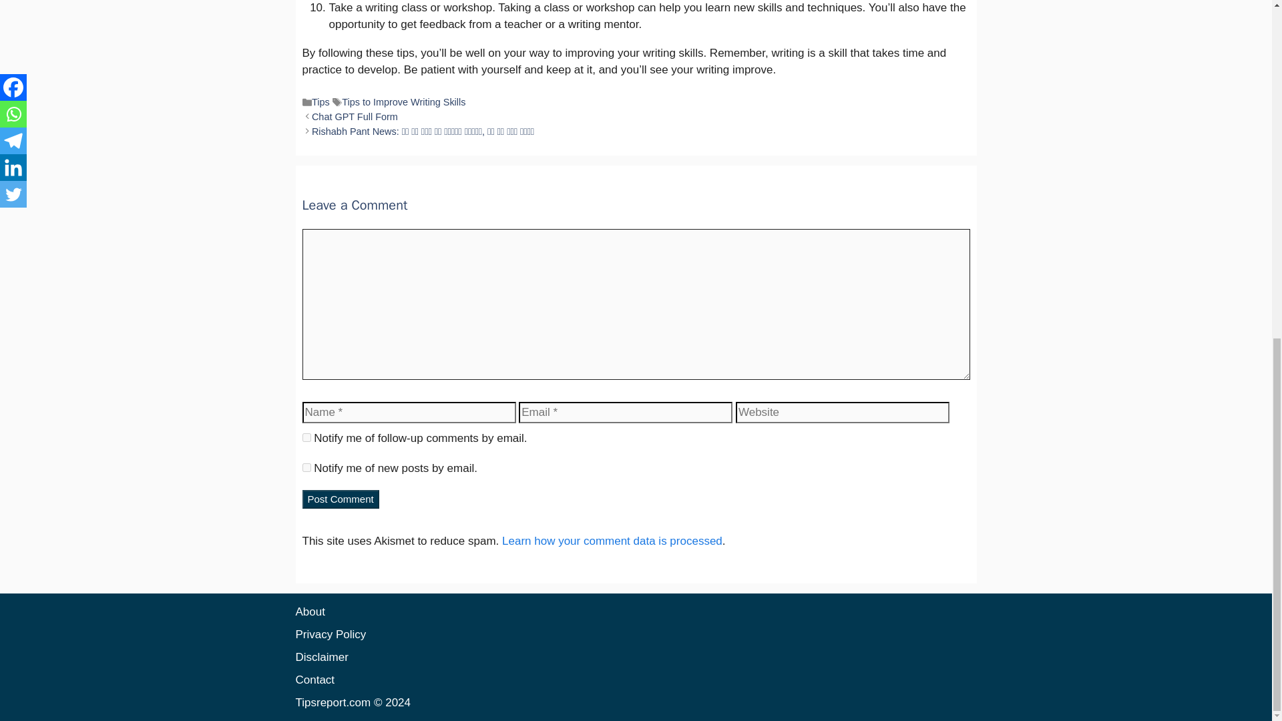 This screenshot has height=721, width=1282. Describe the element at coordinates (320, 101) in the screenshot. I see `Tips` at that location.